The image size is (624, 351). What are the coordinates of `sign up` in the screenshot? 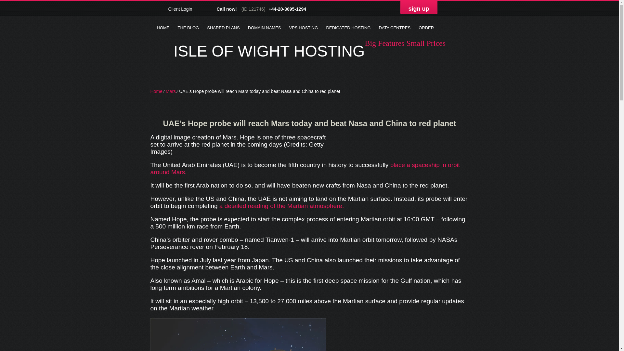 It's located at (419, 8).